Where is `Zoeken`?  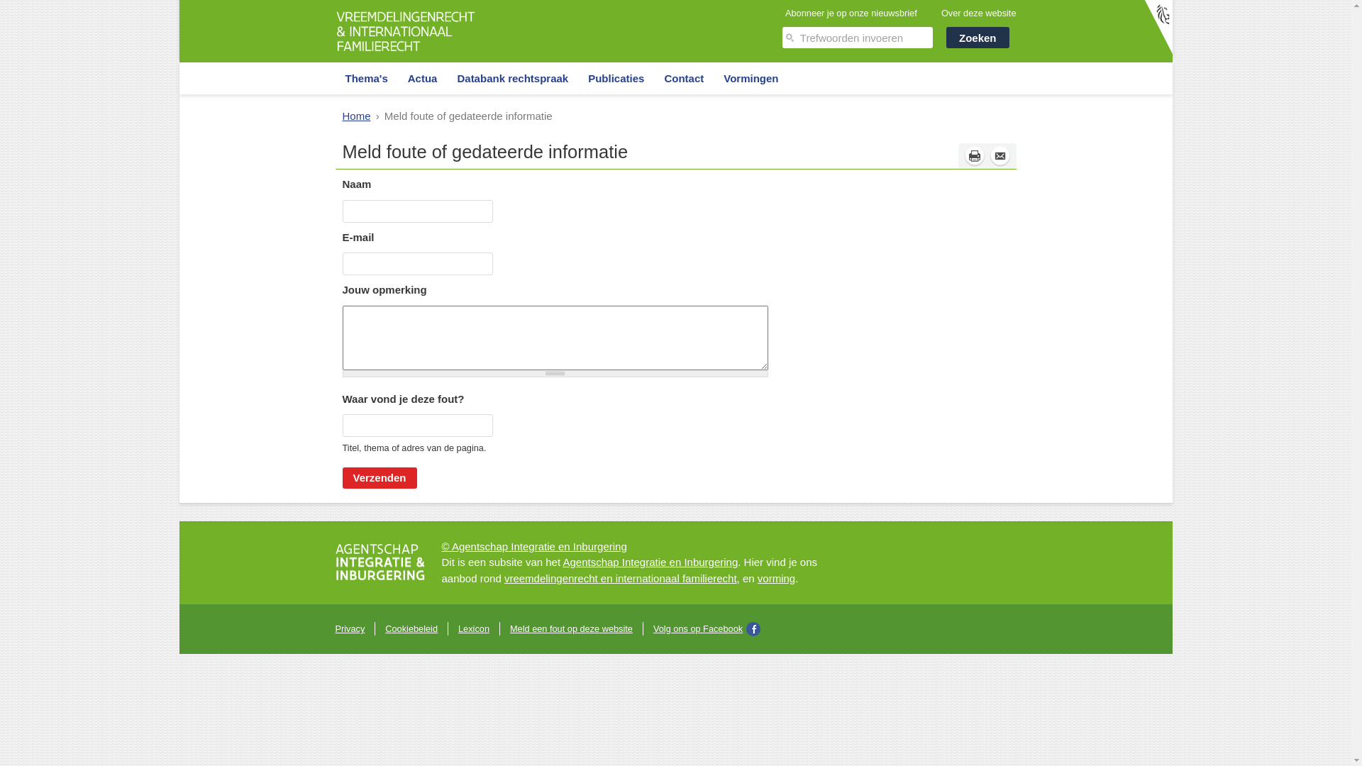
Zoeken is located at coordinates (978, 38).